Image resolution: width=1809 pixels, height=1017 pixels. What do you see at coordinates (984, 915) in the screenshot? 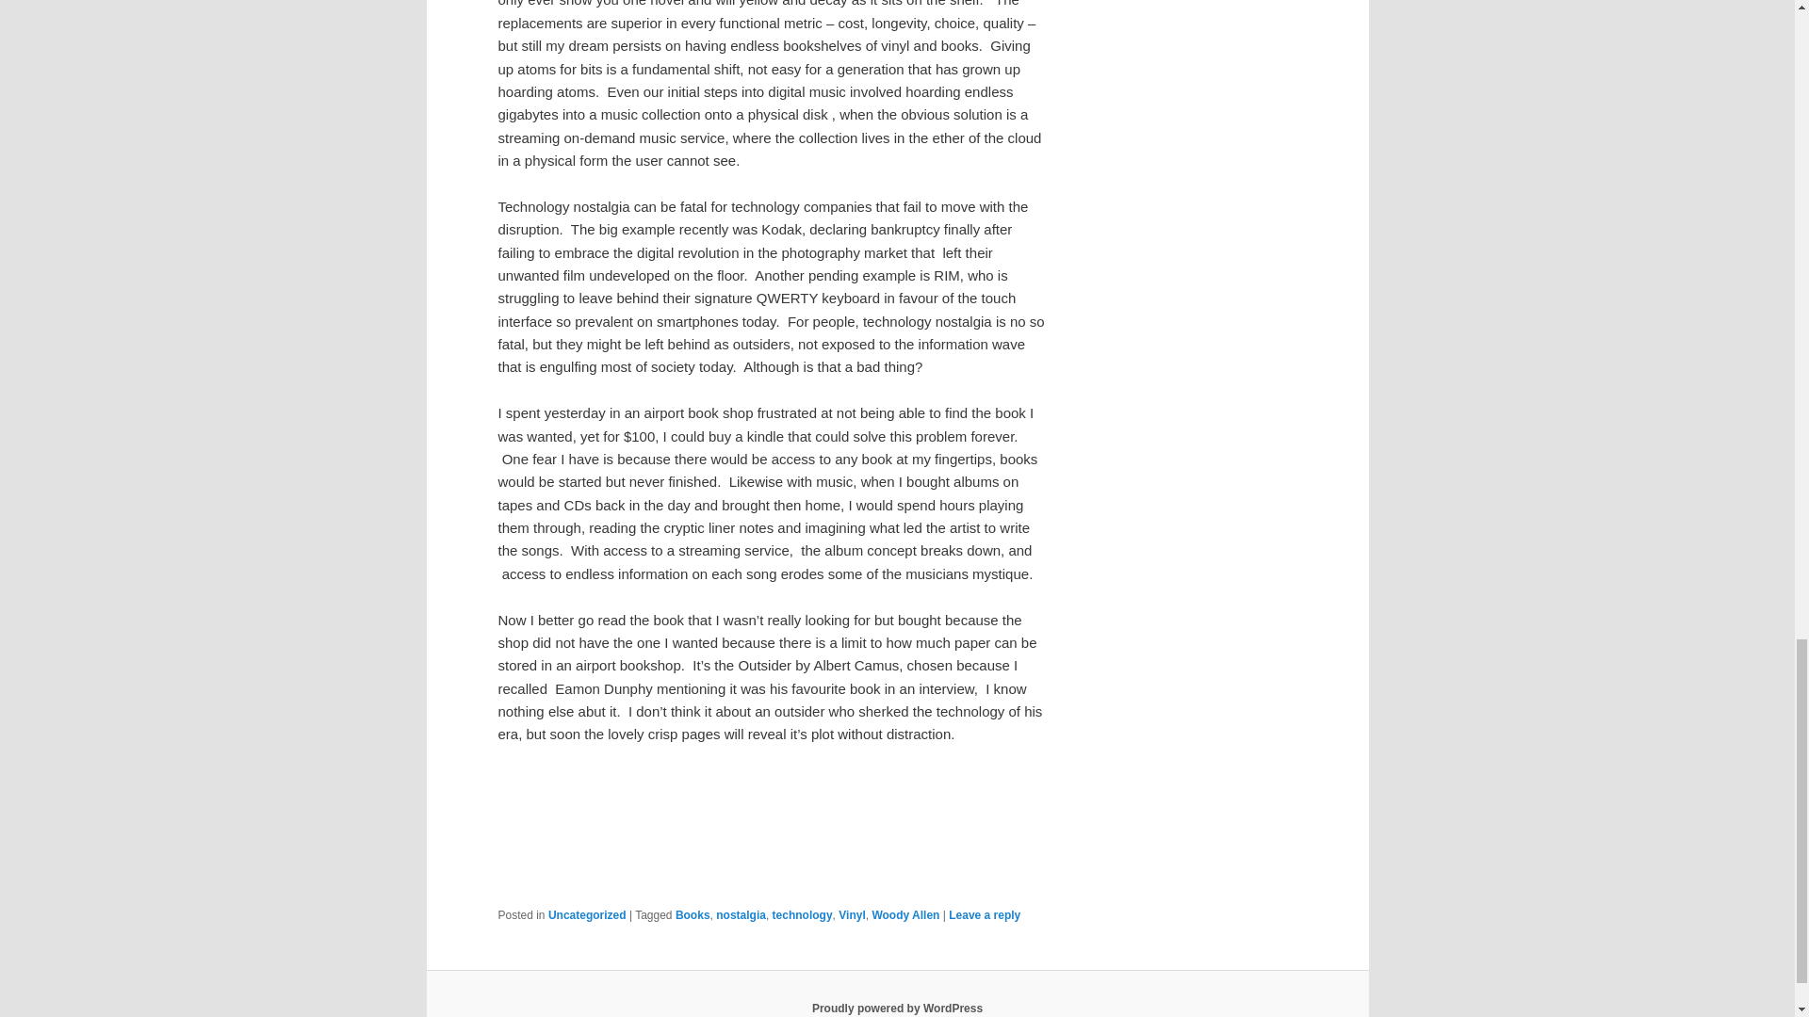
I see `Comment on On Technology Nostalgia` at bounding box center [984, 915].